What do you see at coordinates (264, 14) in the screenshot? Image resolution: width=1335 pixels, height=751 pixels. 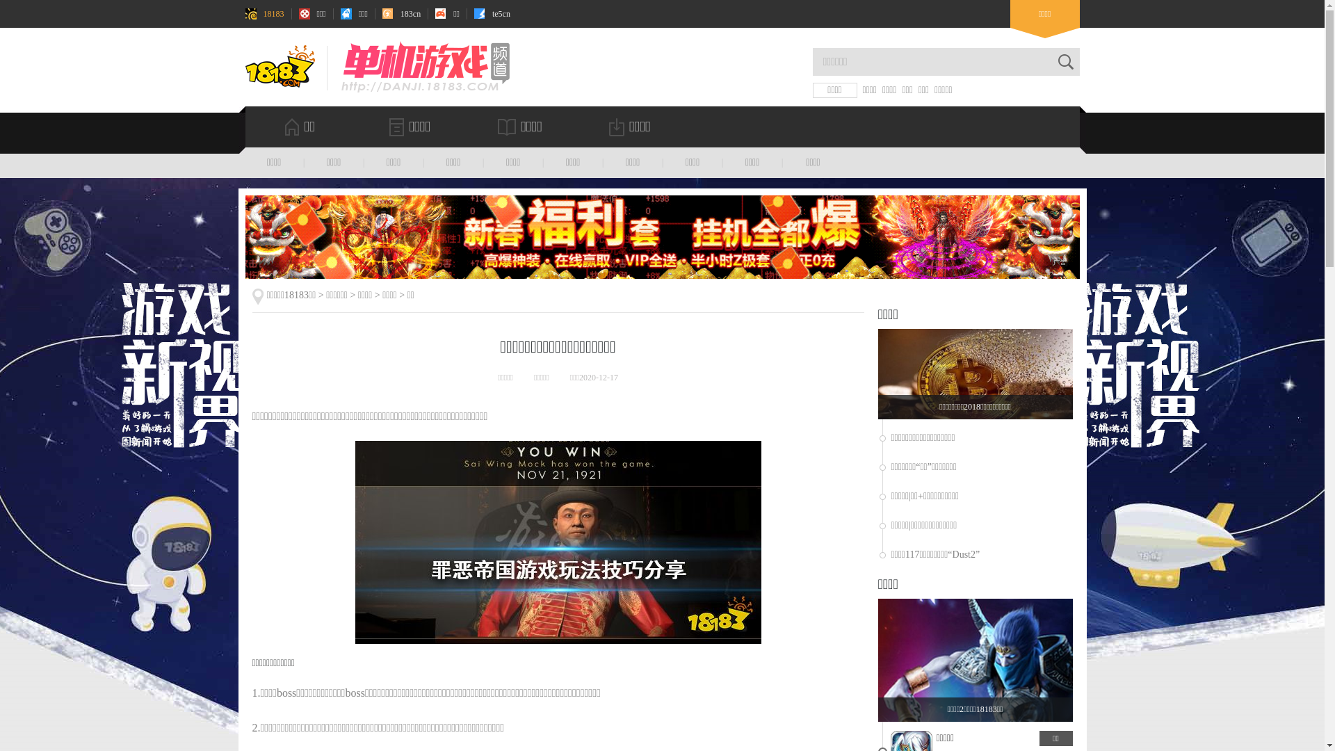 I see `18183` at bounding box center [264, 14].